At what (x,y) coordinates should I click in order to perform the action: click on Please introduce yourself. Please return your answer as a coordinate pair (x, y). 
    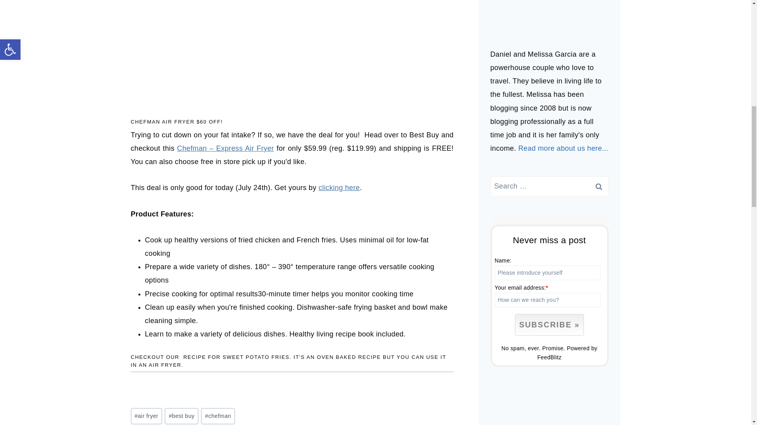
    Looking at the image, I should click on (547, 273).